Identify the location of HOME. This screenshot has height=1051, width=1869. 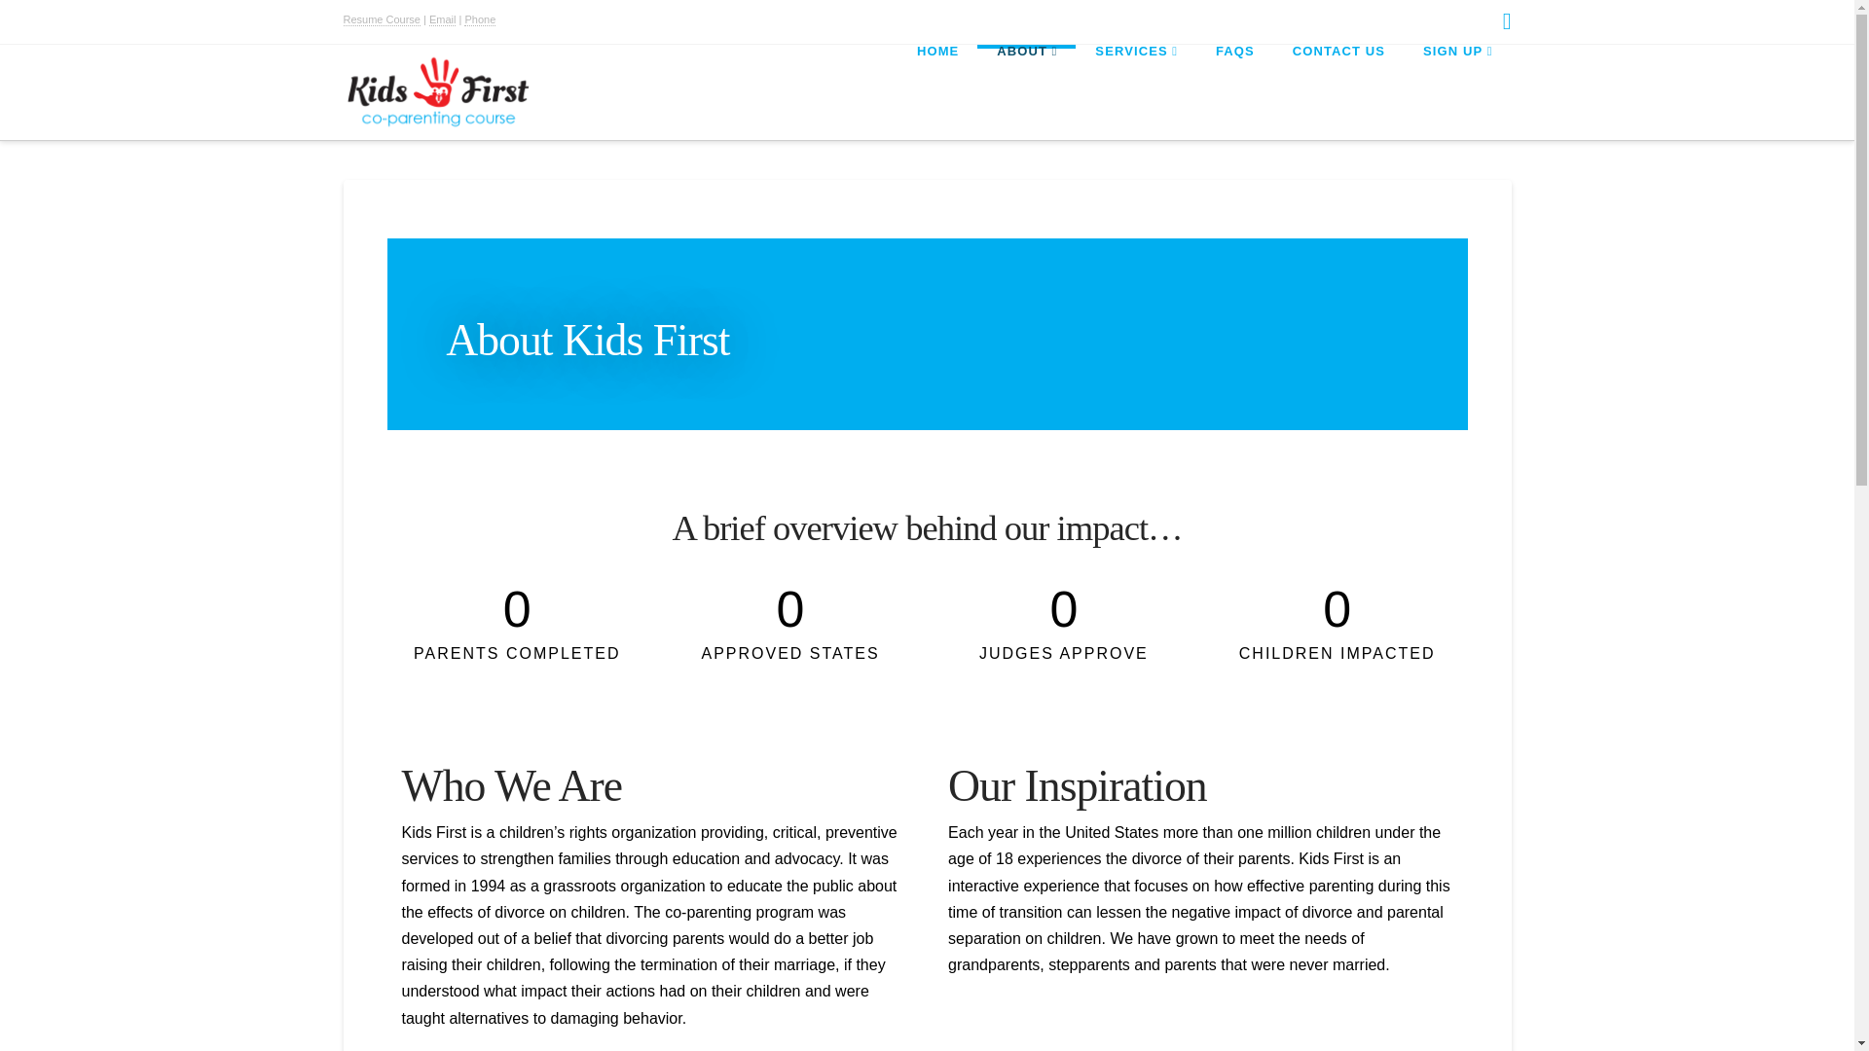
(936, 89).